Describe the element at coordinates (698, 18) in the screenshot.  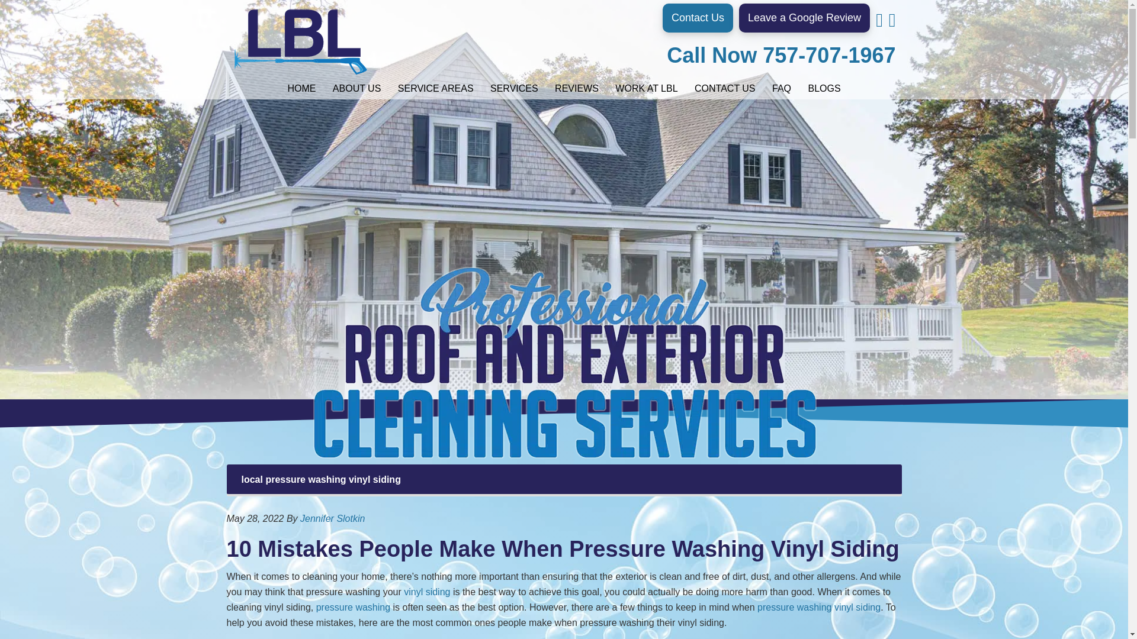
I see `Contact Us` at that location.